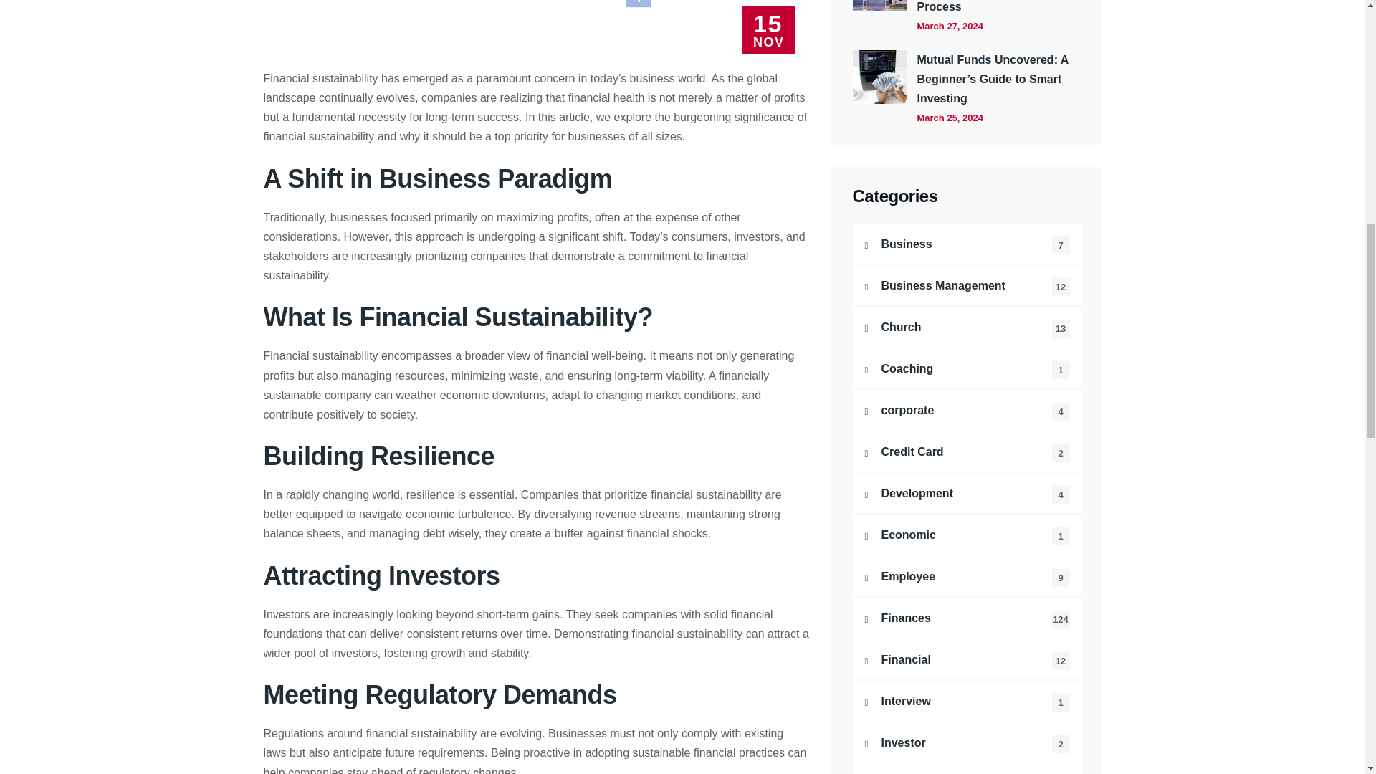 This screenshot has width=1376, height=774. I want to click on March 27, 2024, so click(950, 26).